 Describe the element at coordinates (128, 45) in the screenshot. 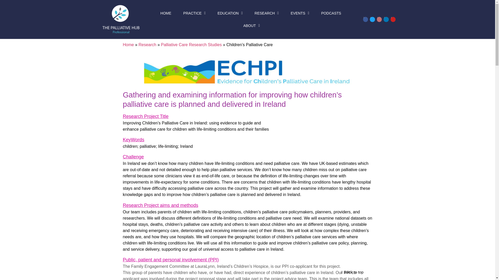

I see `Home` at that location.